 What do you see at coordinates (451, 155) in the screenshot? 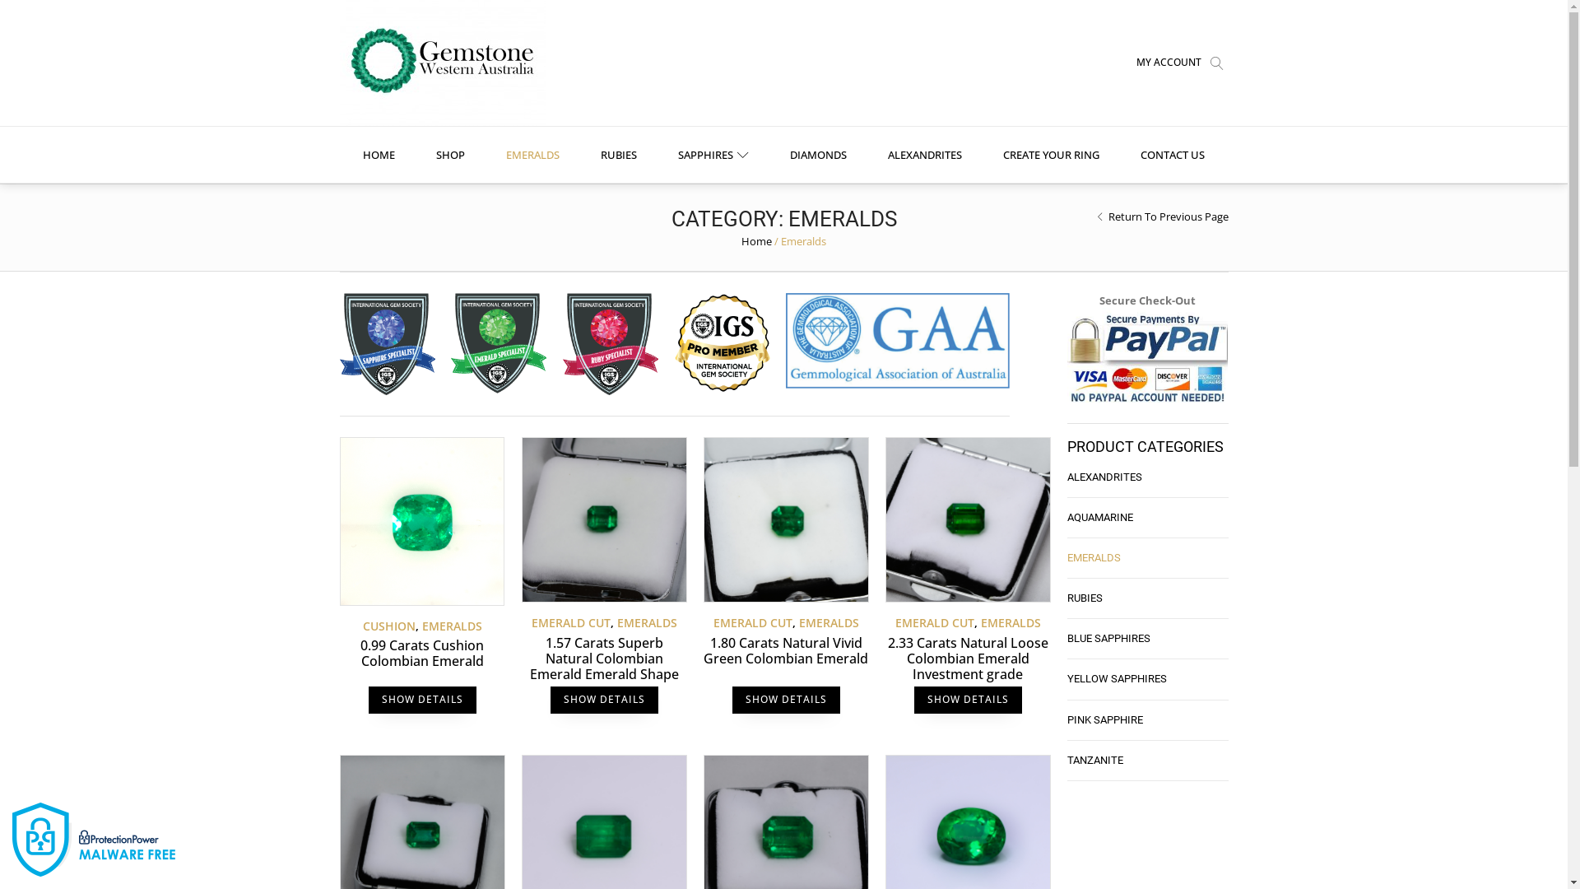
I see `SHOP` at bounding box center [451, 155].